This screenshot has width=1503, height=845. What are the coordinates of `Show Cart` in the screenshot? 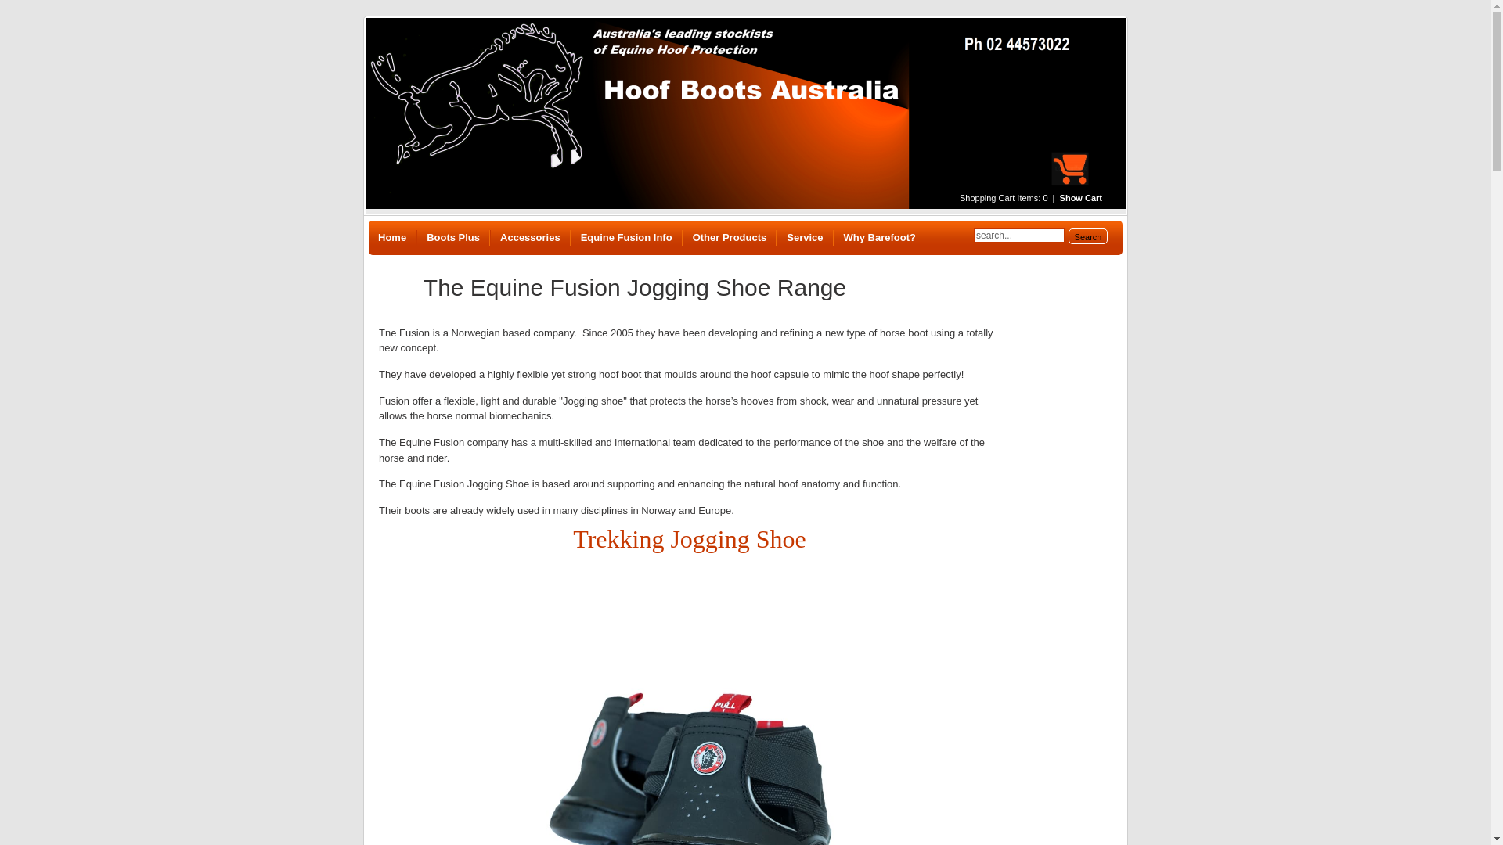 It's located at (1089, 197).